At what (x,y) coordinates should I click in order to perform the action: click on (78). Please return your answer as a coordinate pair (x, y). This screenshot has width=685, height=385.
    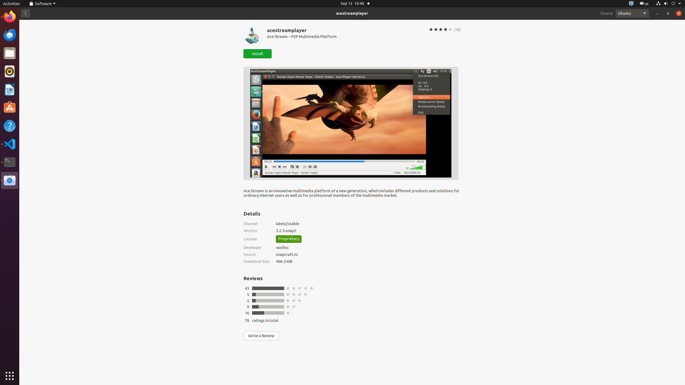
    Looking at the image, I should click on (457, 29).